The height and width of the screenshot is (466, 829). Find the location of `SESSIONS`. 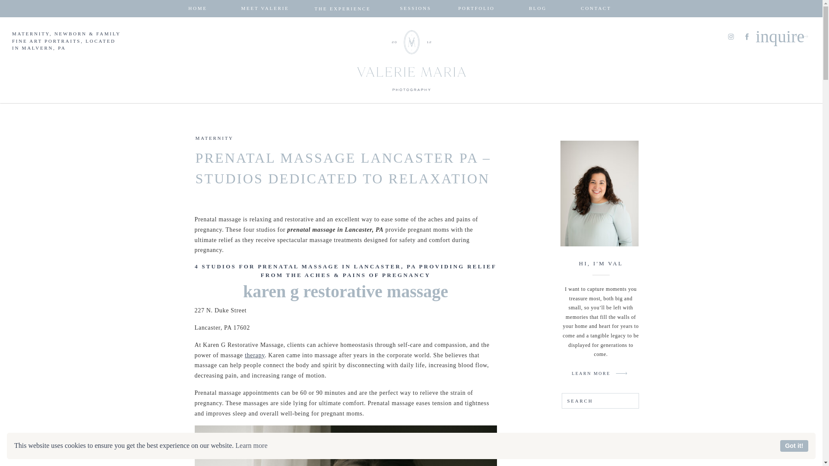

SESSIONS is located at coordinates (415, 9).